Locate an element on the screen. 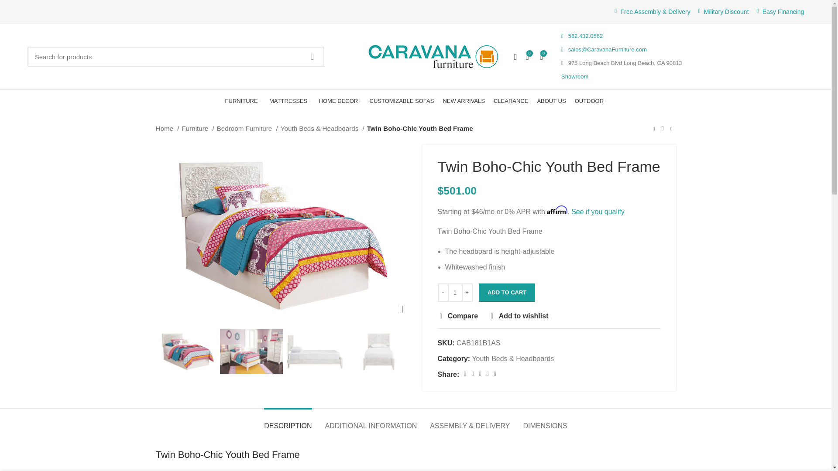 The height and width of the screenshot is (471, 838).    562.432.0562 is located at coordinates (582, 36).